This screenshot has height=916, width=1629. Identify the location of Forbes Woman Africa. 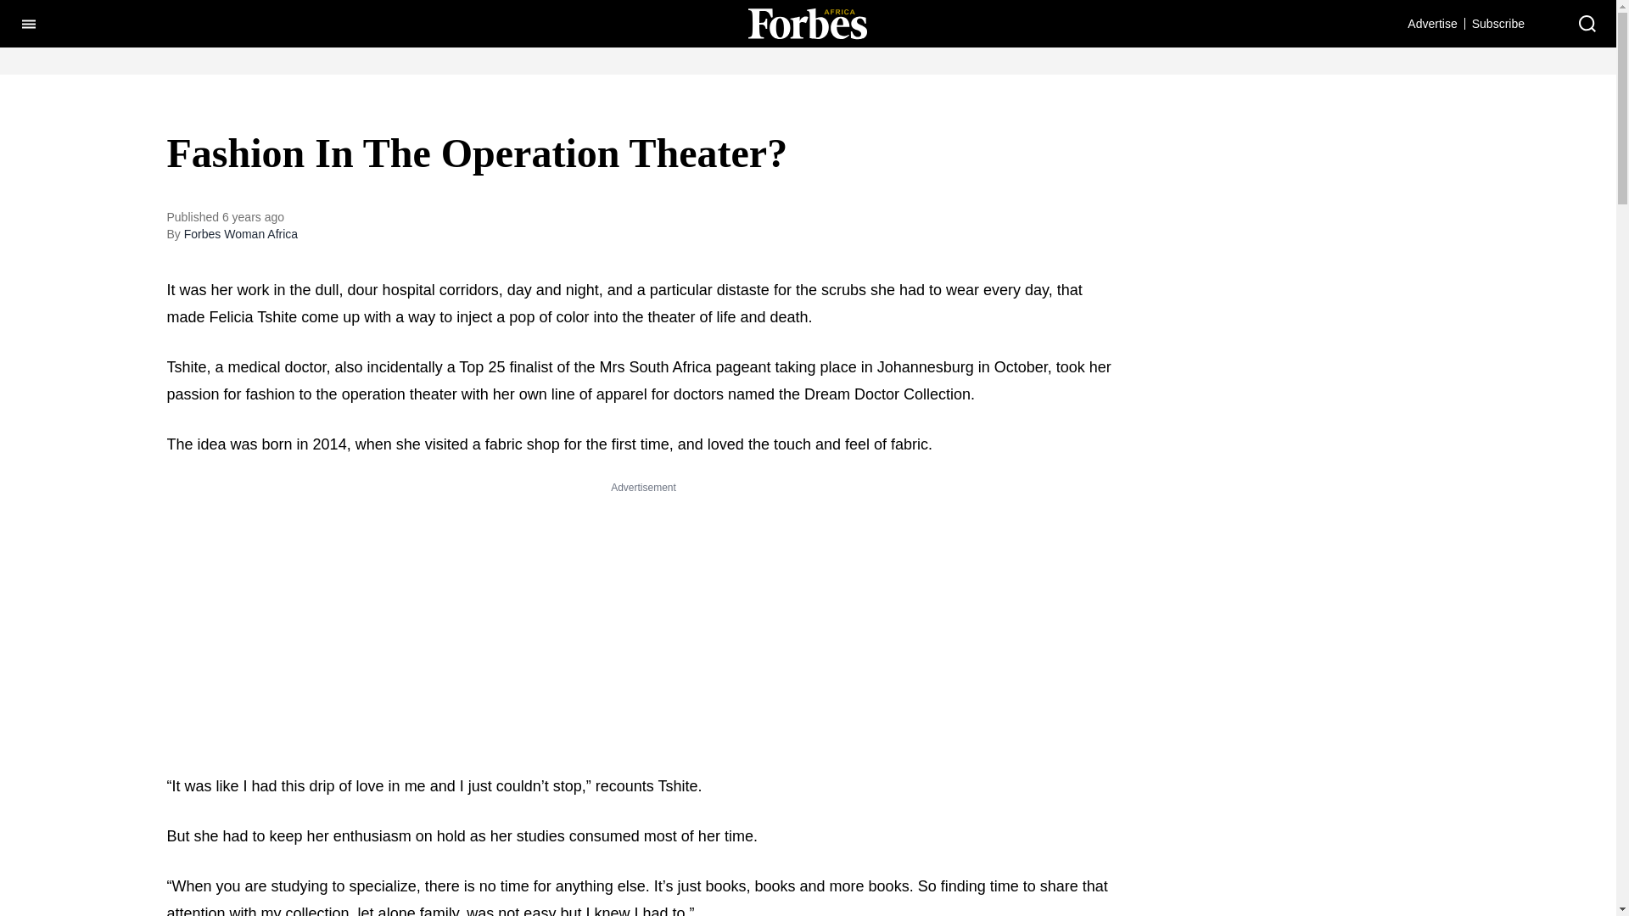
(241, 234).